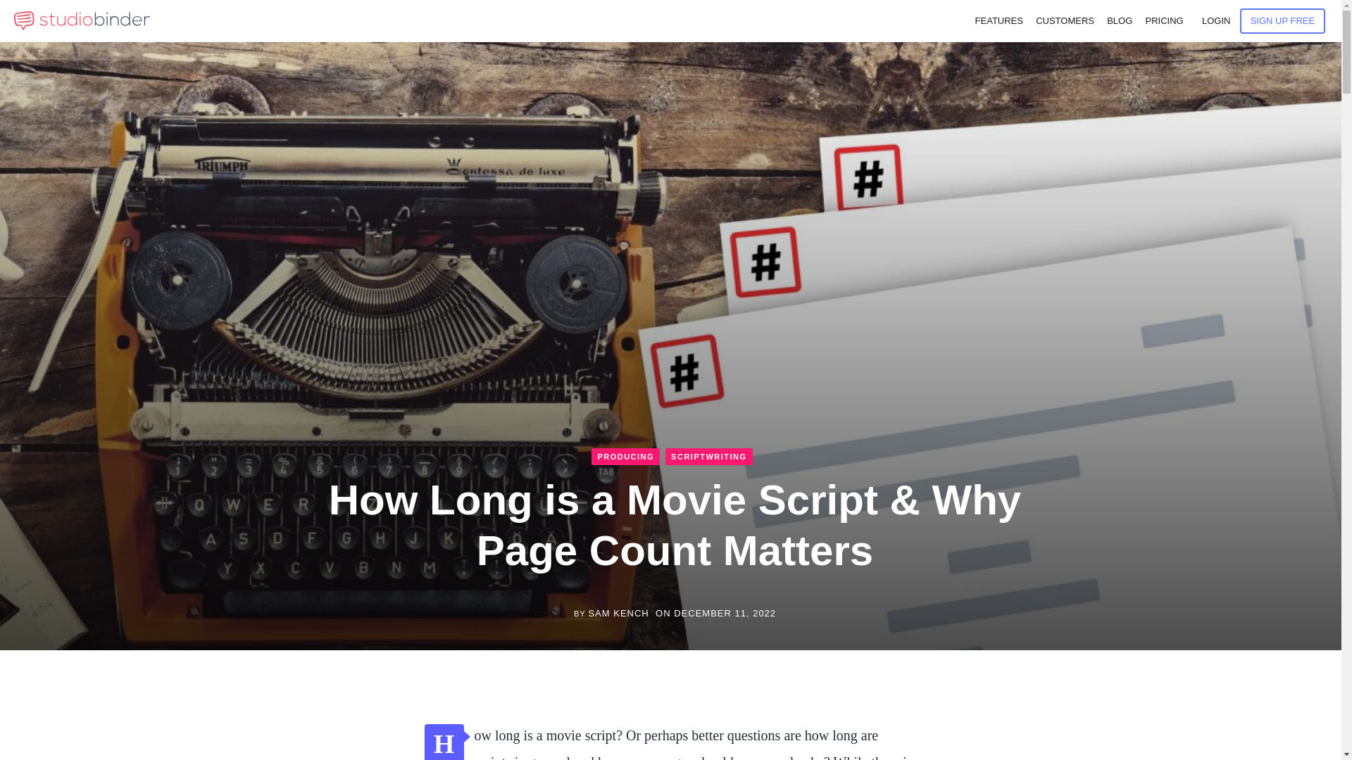 This screenshot has height=760, width=1352. What do you see at coordinates (1120, 21) in the screenshot?
I see `Blog` at bounding box center [1120, 21].